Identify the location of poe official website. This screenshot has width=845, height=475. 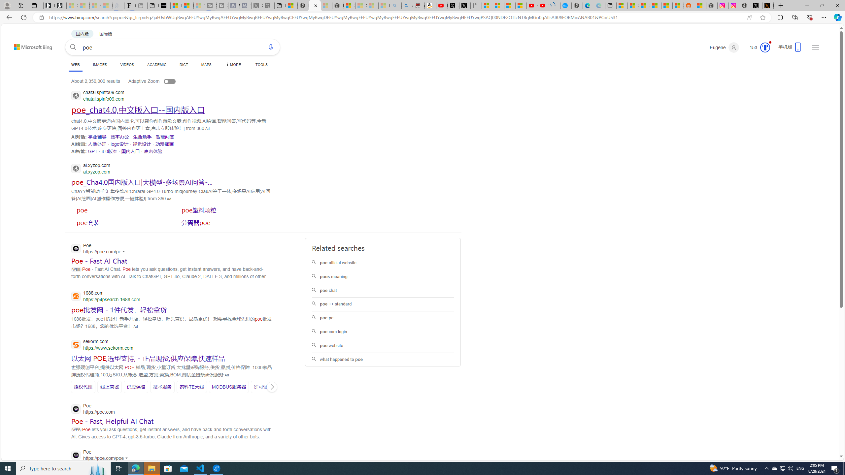
(383, 263).